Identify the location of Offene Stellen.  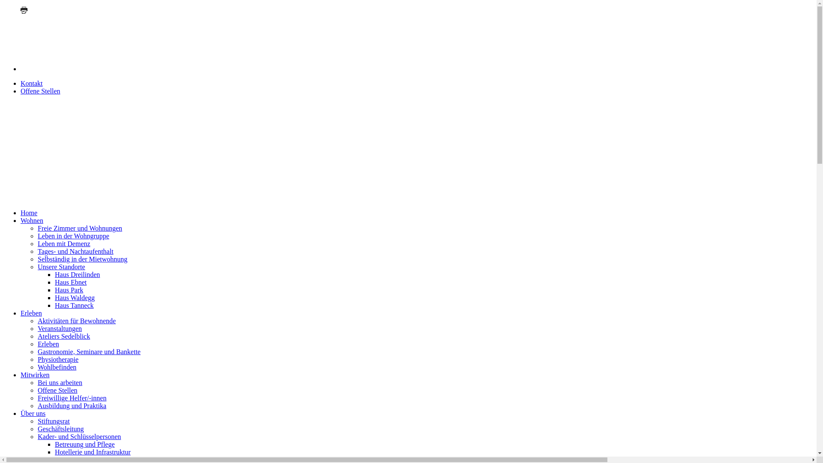
(40, 91).